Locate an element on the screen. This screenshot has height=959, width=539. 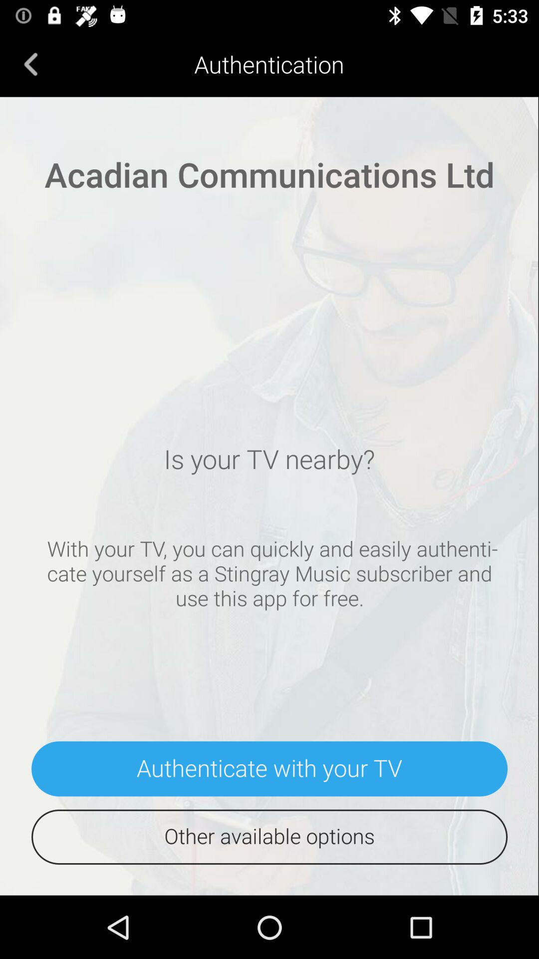
scroll until other available options item is located at coordinates (269, 837).